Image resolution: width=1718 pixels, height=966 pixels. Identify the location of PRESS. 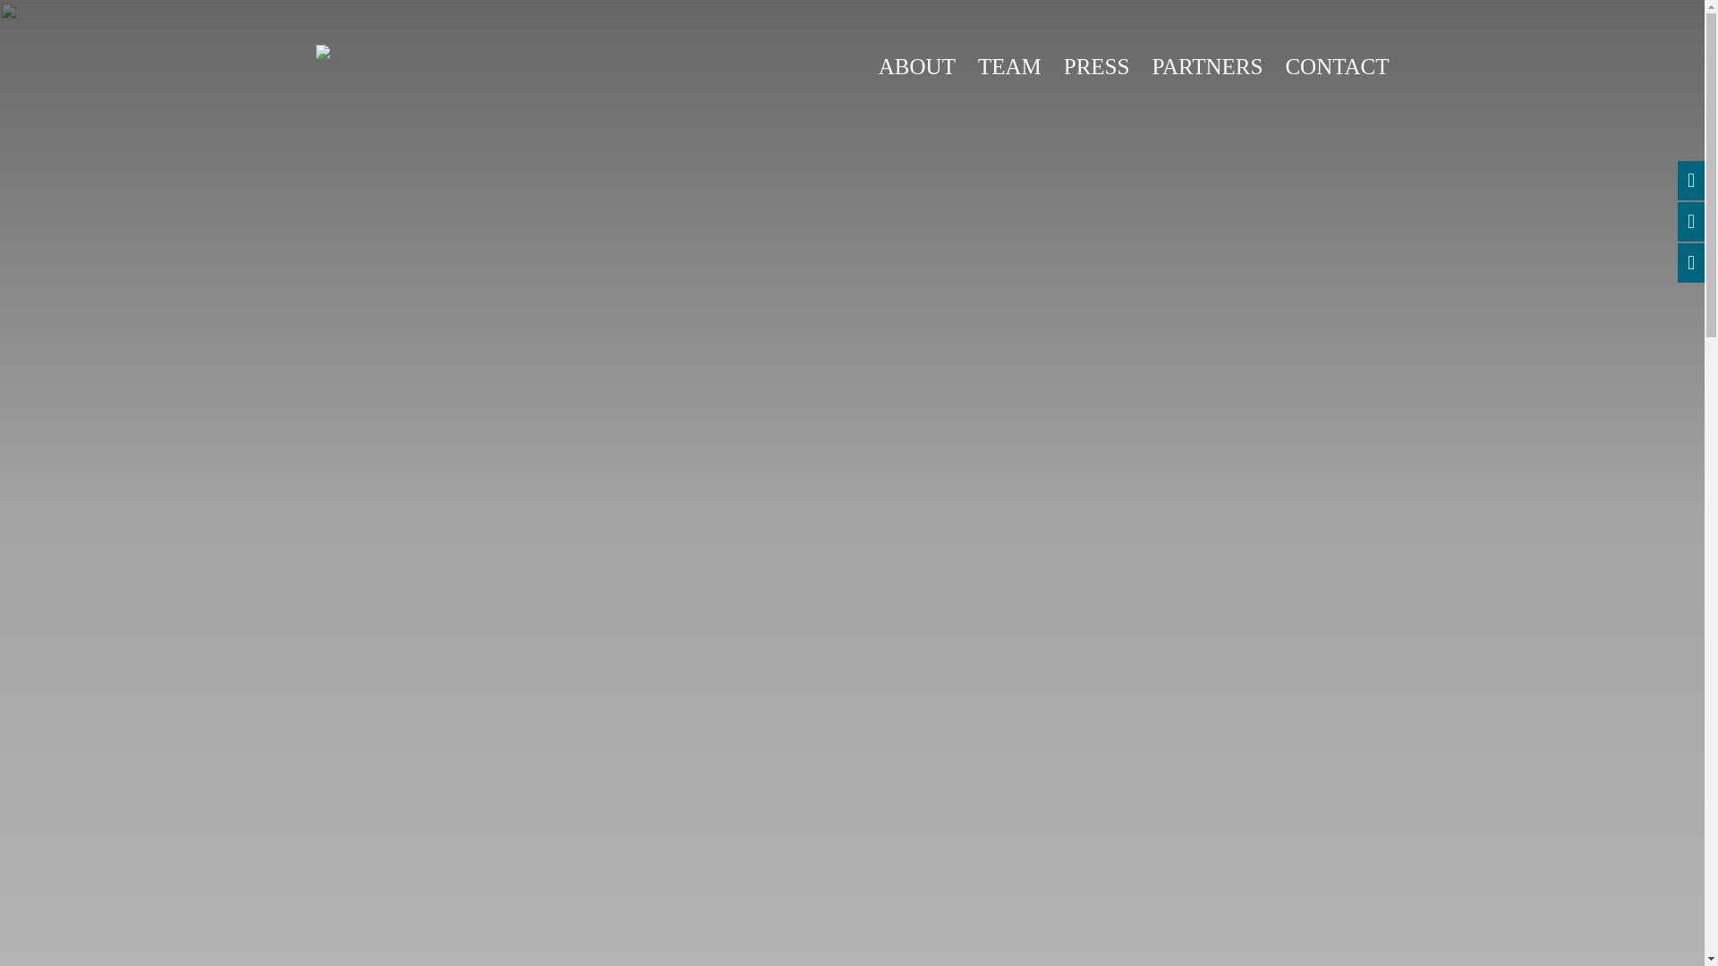
(1097, 66).